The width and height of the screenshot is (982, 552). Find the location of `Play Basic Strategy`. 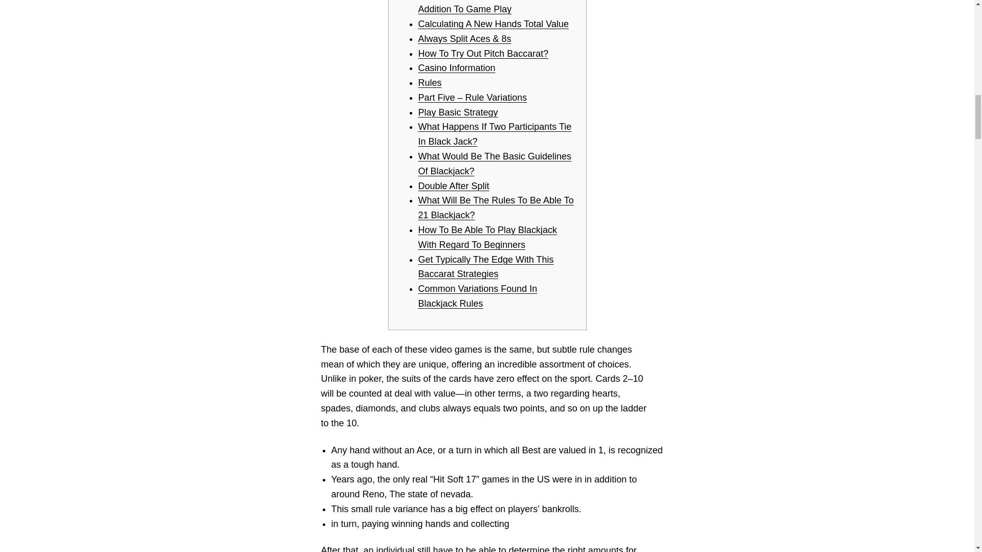

Play Basic Strategy is located at coordinates (458, 112).